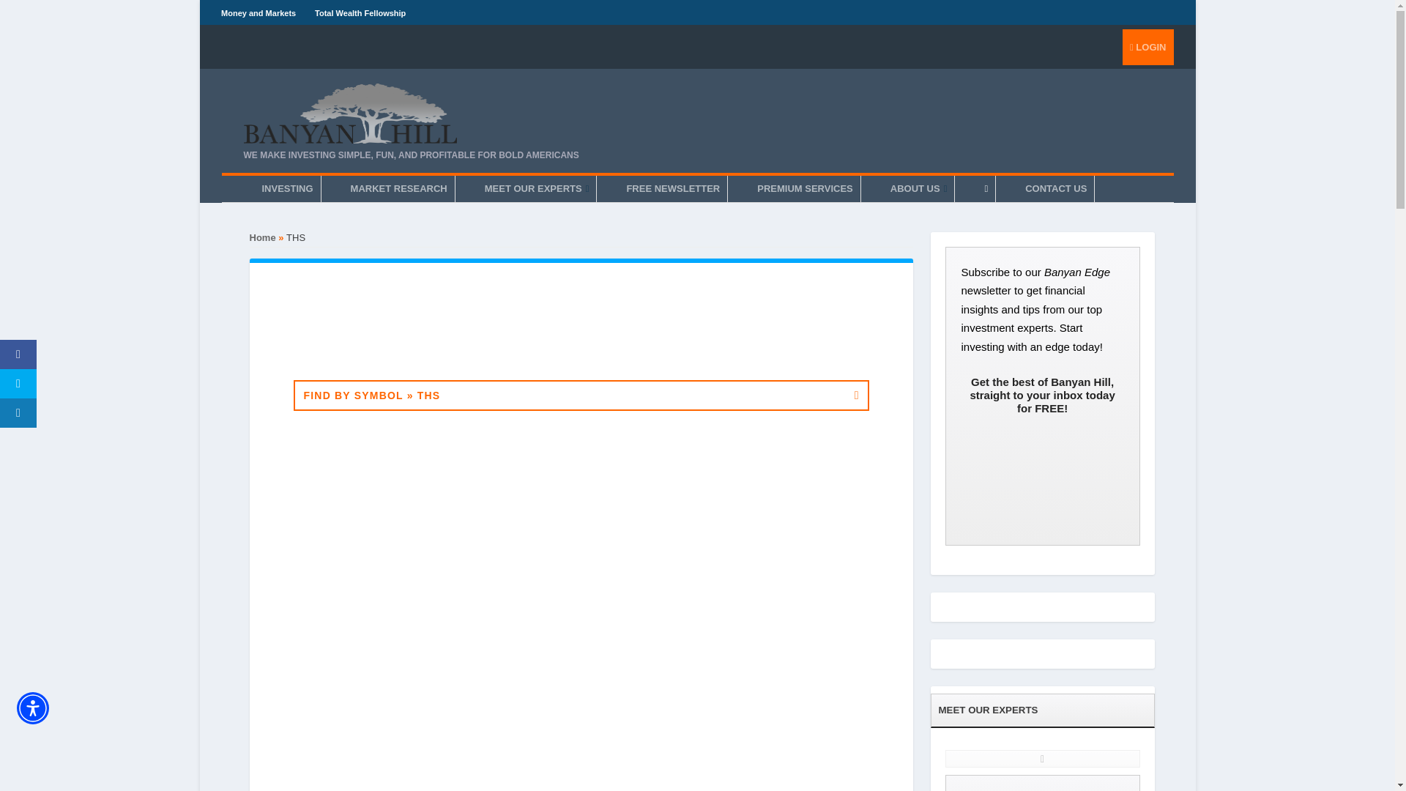 The height and width of the screenshot is (791, 1406). What do you see at coordinates (580, 496) in the screenshot?
I see `s-tradingview` at bounding box center [580, 496].